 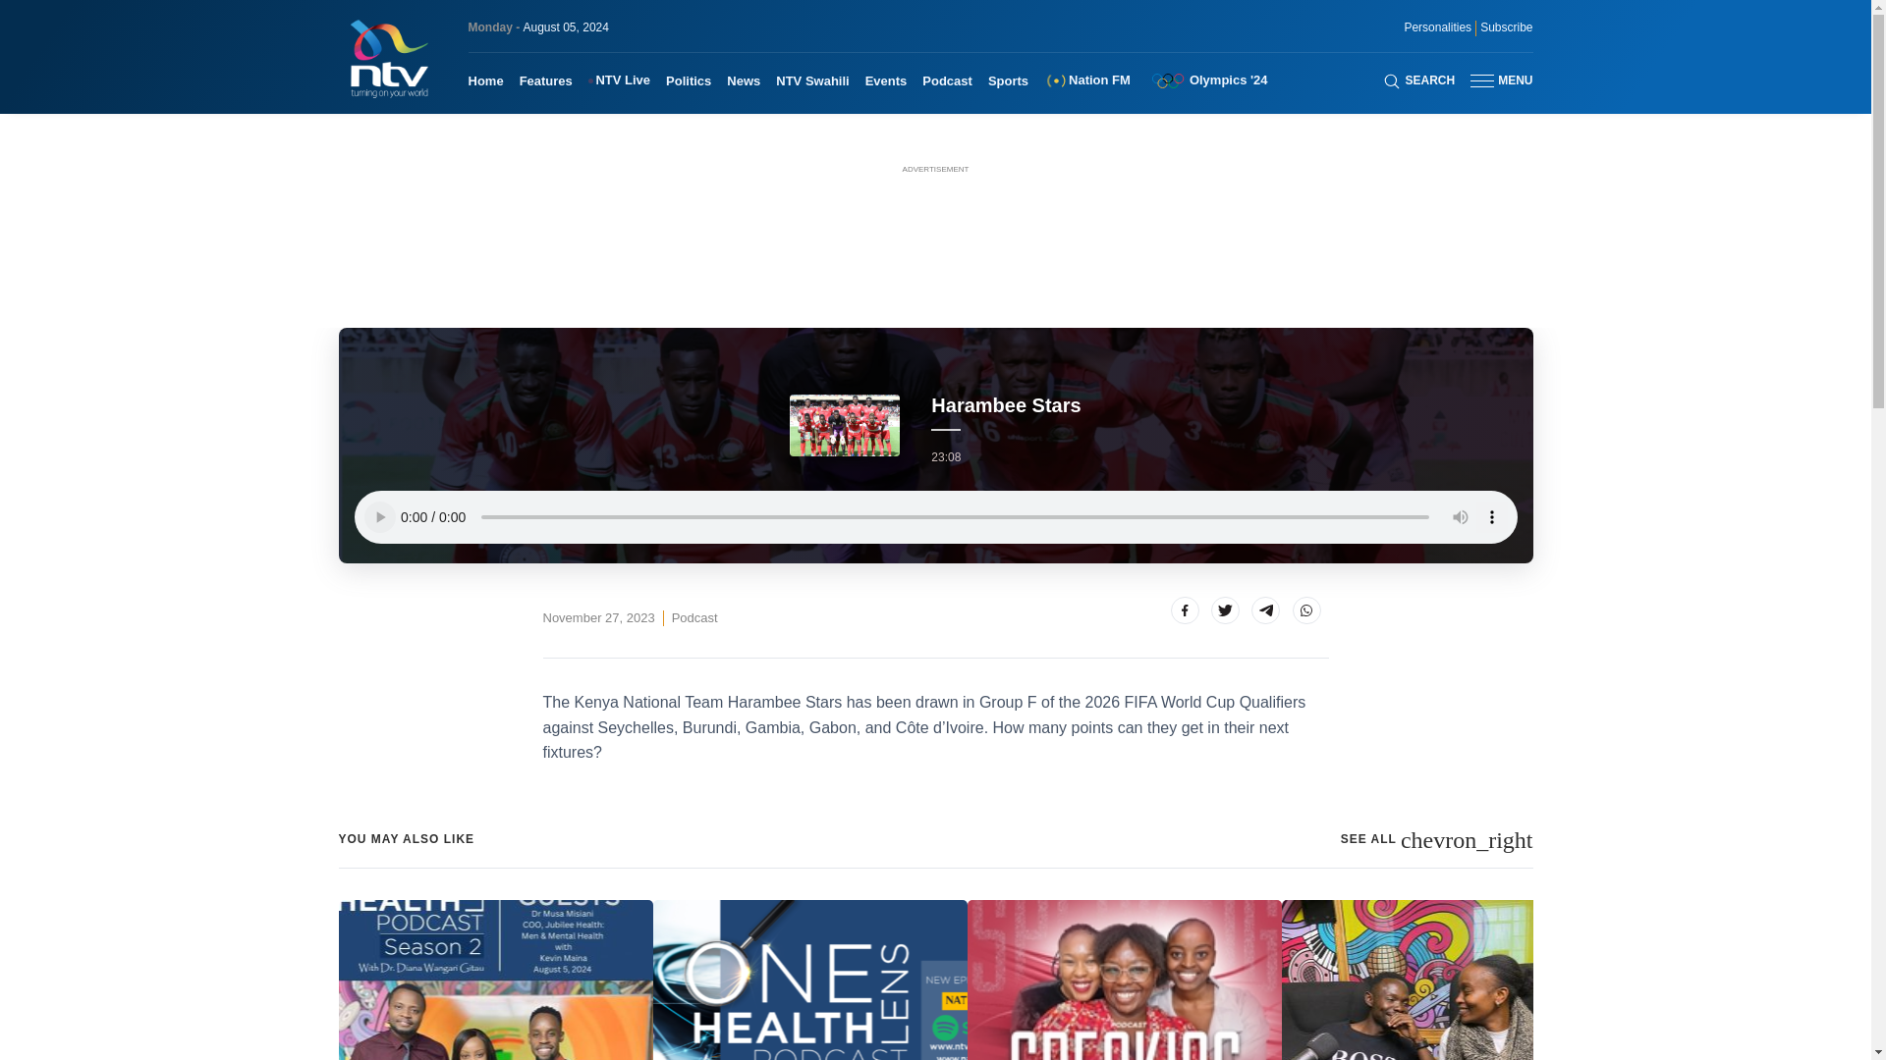 I want to click on WhatsApp, so click(x=1306, y=610).